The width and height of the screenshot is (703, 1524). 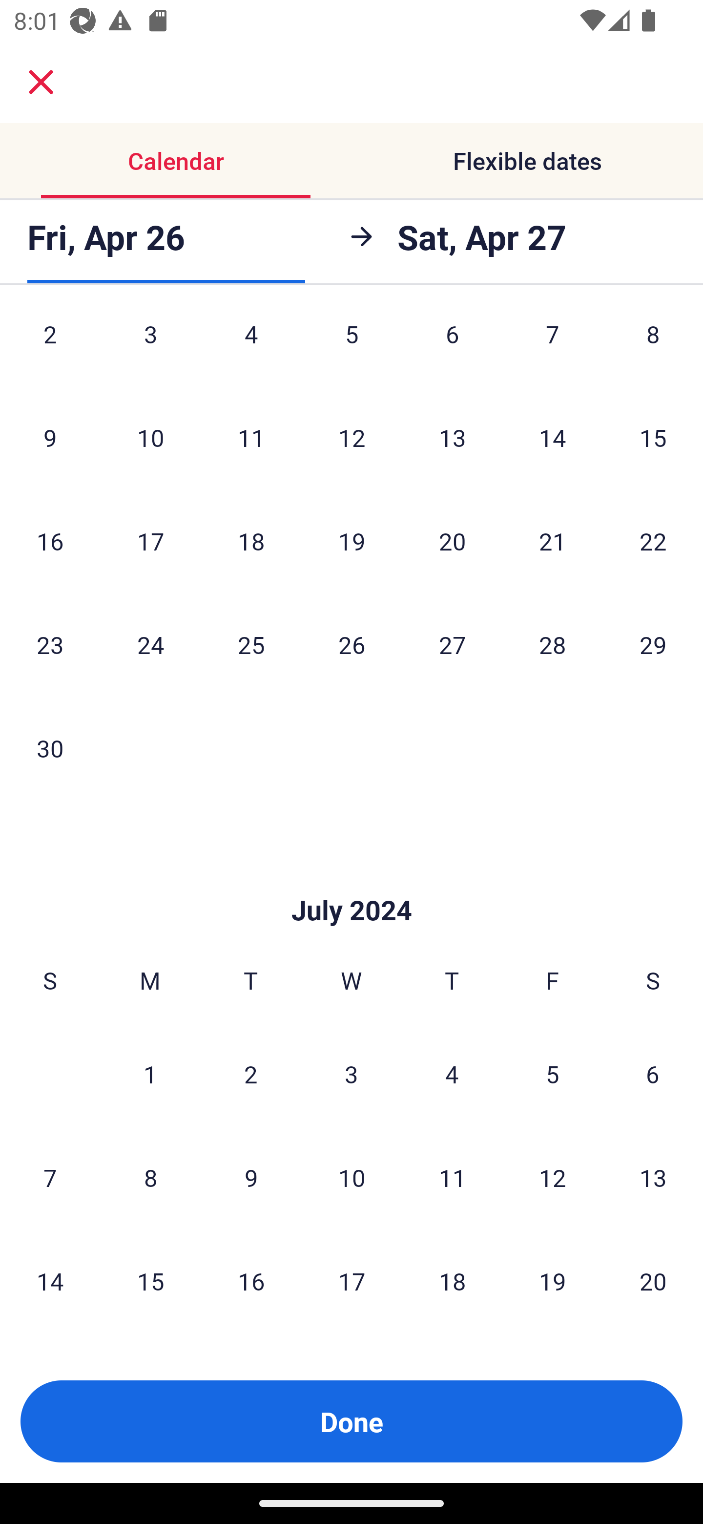 What do you see at coordinates (50, 437) in the screenshot?
I see `9 Sunday, June 9, 2024` at bounding box center [50, 437].